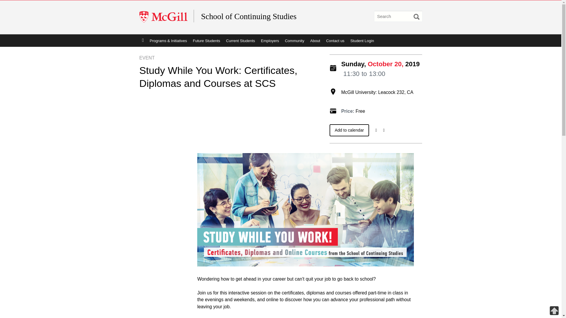 This screenshot has height=318, width=566. Describe the element at coordinates (349, 130) in the screenshot. I see `Add to calendar` at that location.